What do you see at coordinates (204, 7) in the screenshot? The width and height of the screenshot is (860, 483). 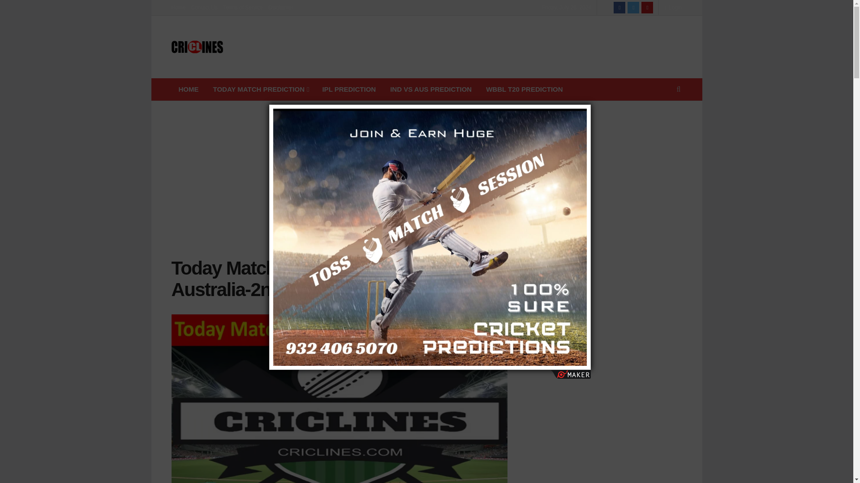 I see `Contact Us` at bounding box center [204, 7].